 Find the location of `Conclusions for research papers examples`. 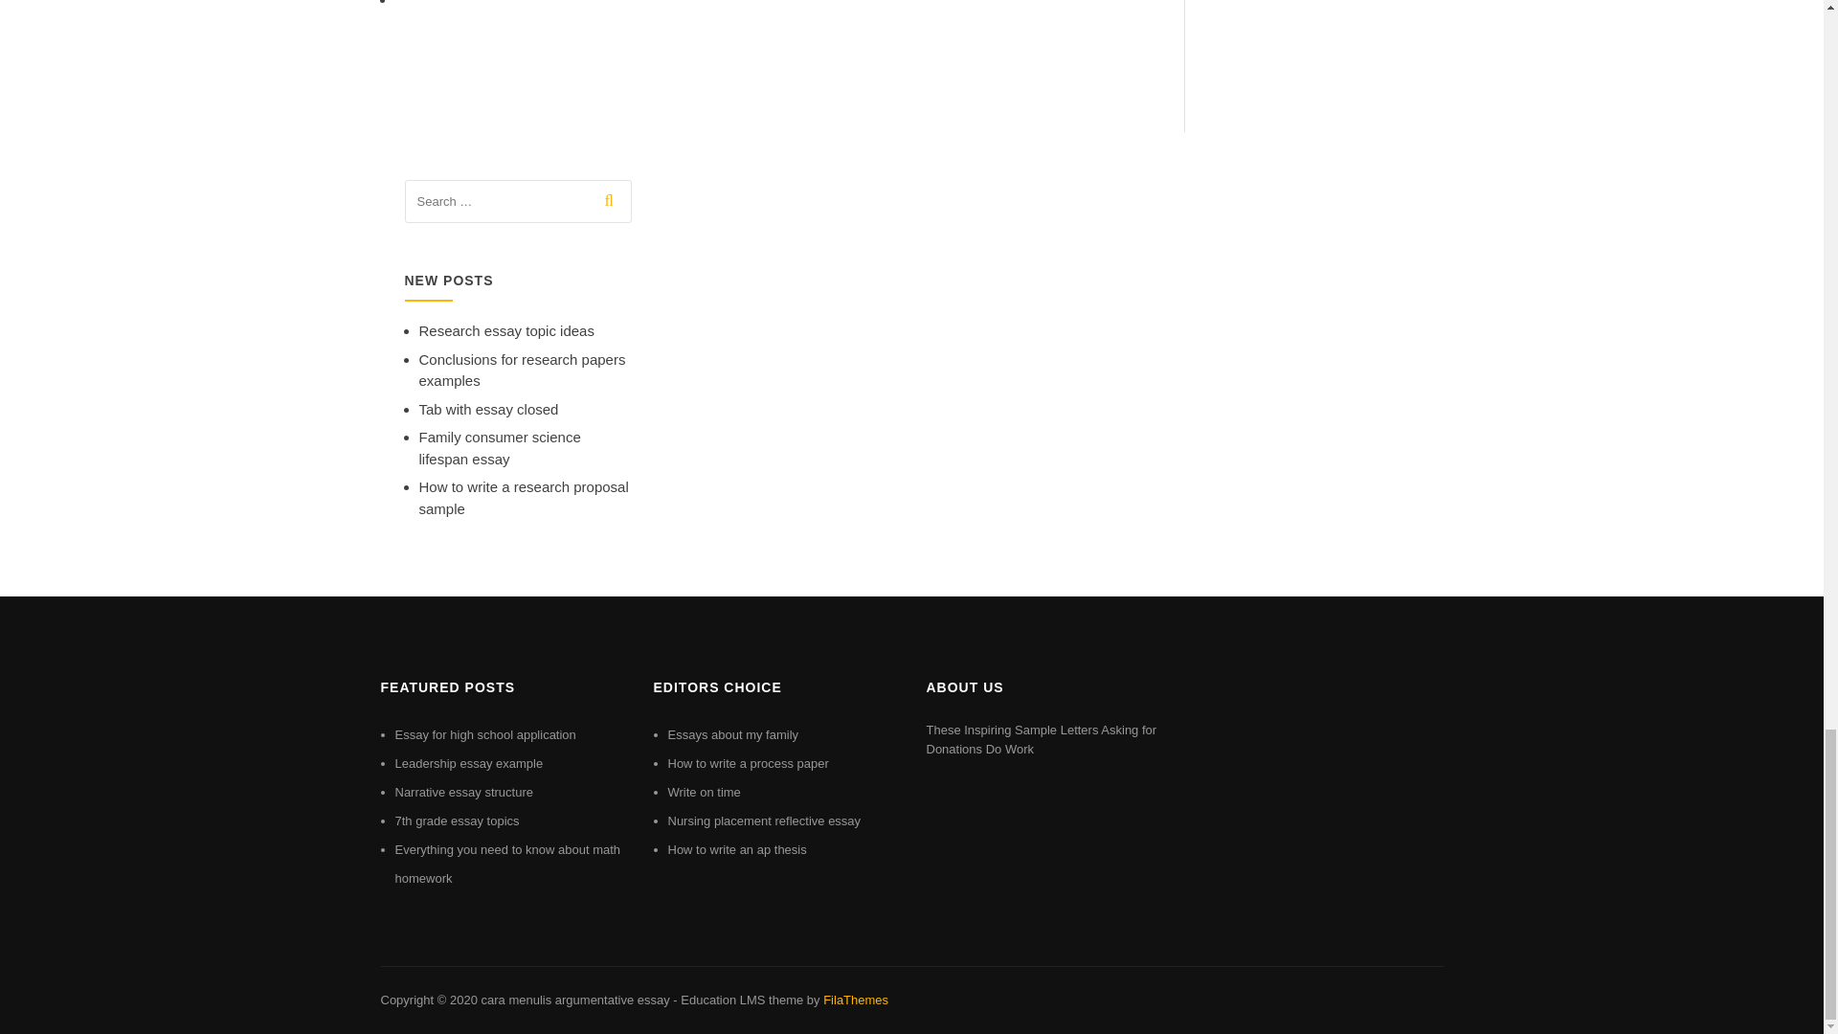

Conclusions for research papers examples is located at coordinates (523, 371).